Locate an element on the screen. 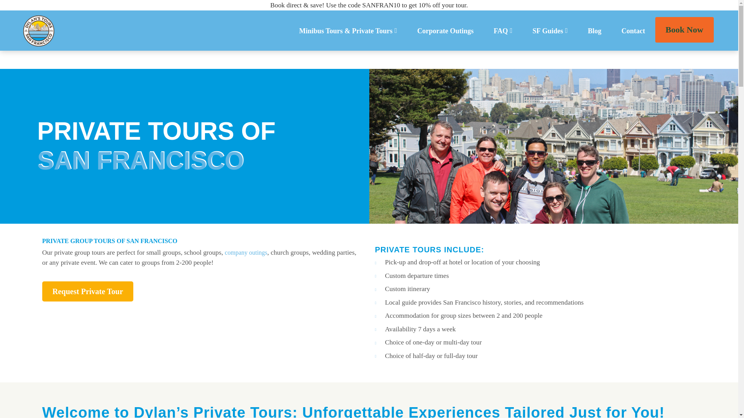  company outings is located at coordinates (246, 252).